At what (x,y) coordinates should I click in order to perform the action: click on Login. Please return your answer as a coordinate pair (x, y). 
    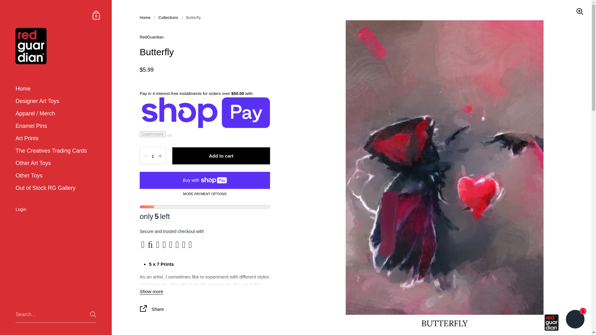
    Looking at the image, I should click on (56, 210).